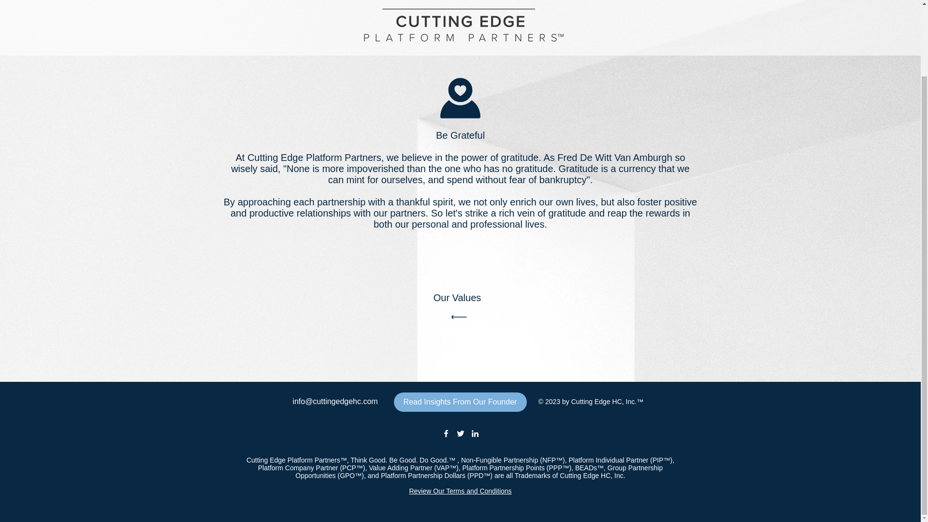 Image resolution: width=928 pixels, height=522 pixels. Describe the element at coordinates (461, 308) in the screenshot. I see `Our Values` at that location.